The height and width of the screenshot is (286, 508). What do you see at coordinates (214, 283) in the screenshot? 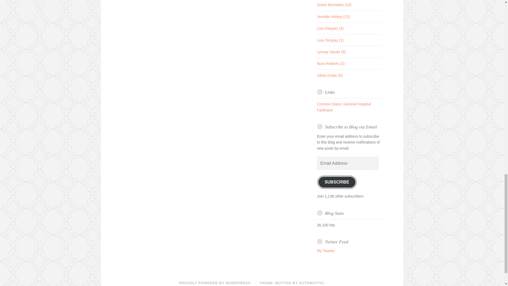
I see `PROUDLY POWERED BY WORDPRESS` at bounding box center [214, 283].